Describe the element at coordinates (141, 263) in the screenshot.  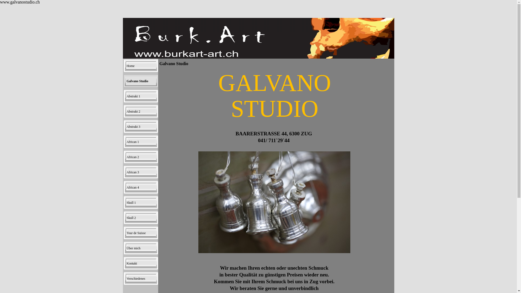
I see `Kontakt` at that location.